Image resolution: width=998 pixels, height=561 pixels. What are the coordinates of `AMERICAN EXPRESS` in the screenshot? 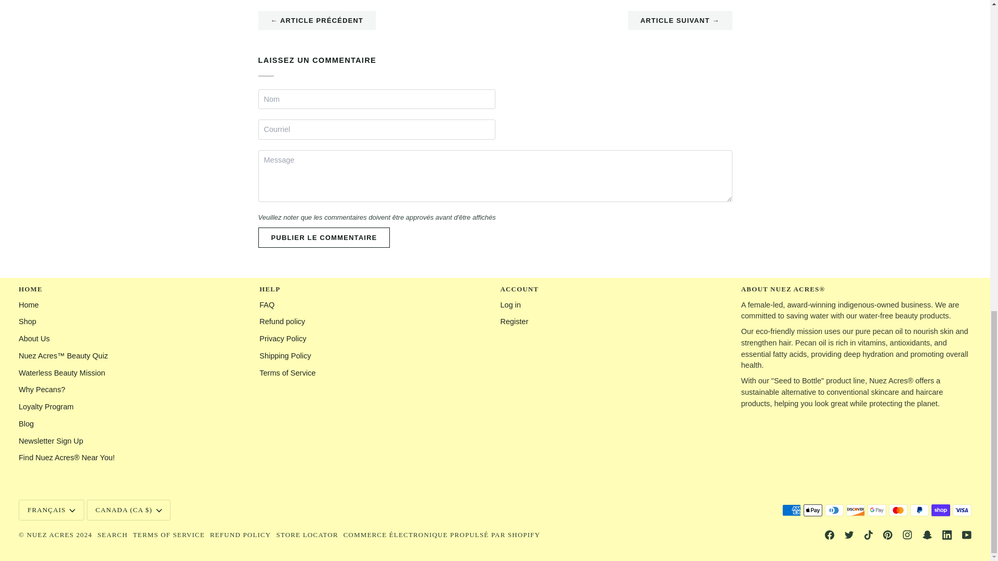 It's located at (792, 510).